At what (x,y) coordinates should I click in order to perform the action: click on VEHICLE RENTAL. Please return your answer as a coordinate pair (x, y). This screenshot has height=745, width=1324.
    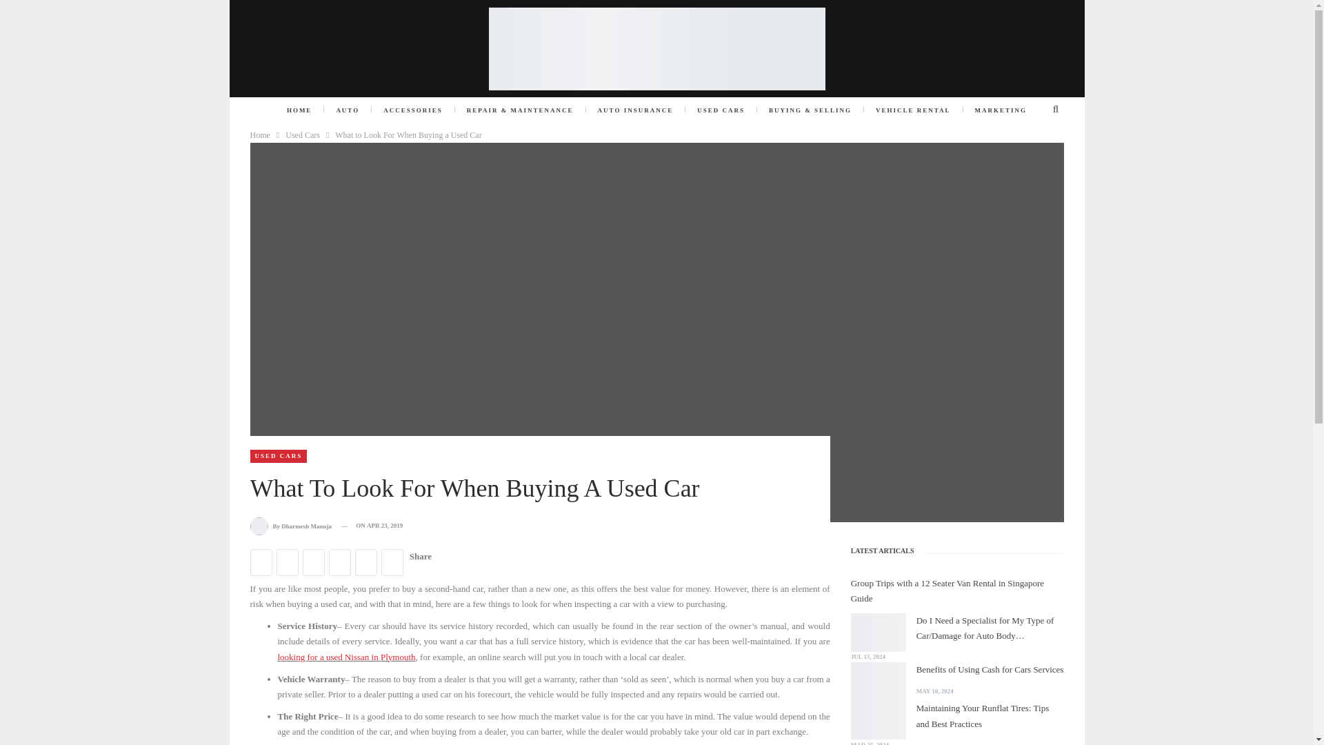
    Looking at the image, I should click on (913, 110).